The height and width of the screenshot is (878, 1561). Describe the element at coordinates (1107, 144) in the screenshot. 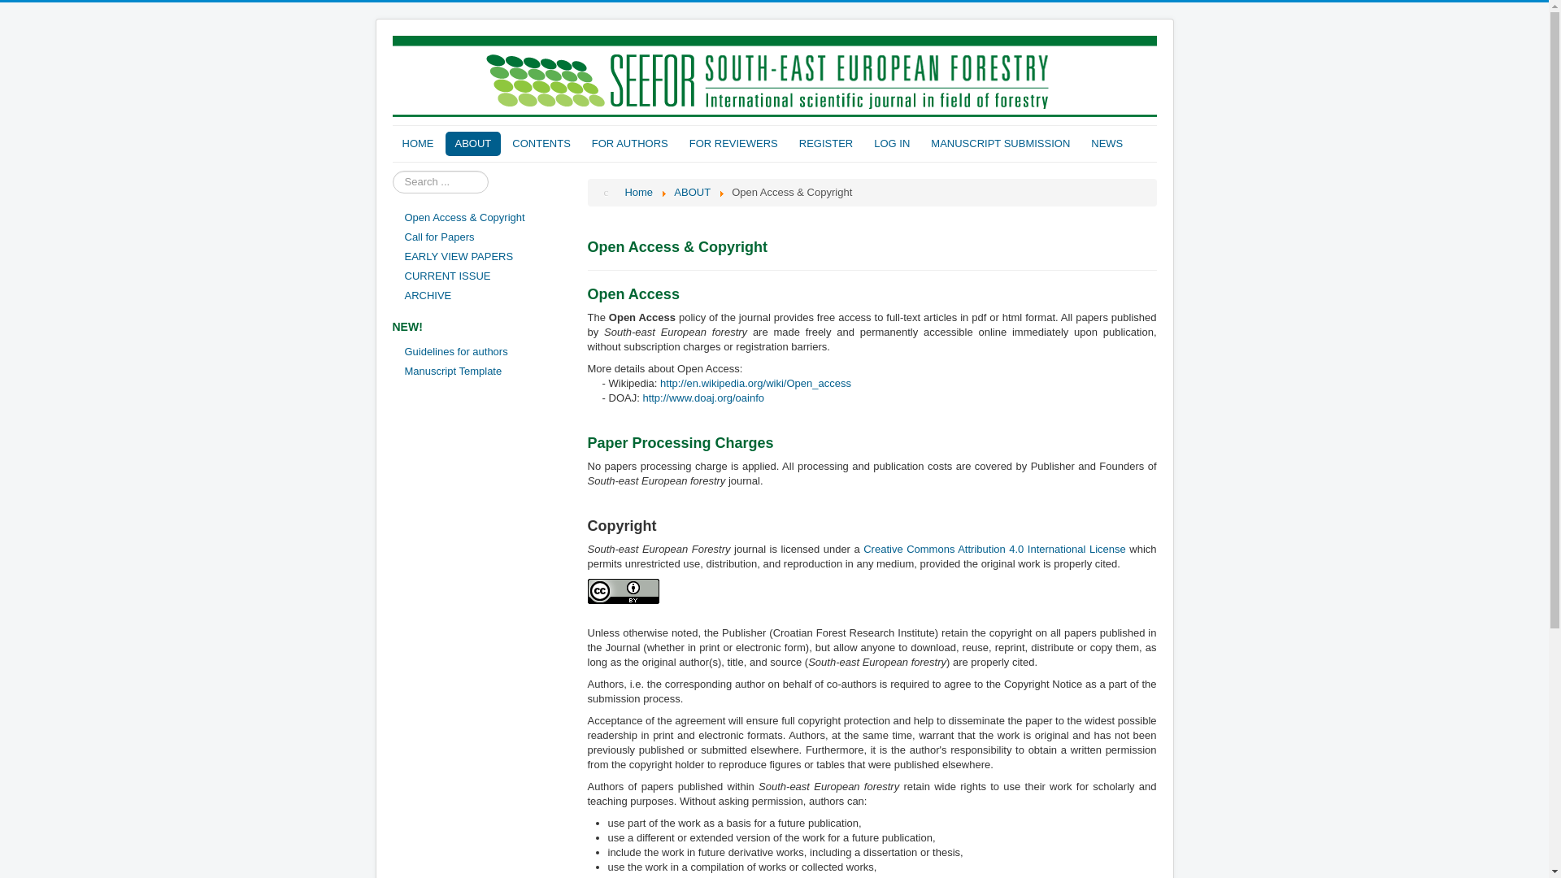

I see `NEWS` at that location.